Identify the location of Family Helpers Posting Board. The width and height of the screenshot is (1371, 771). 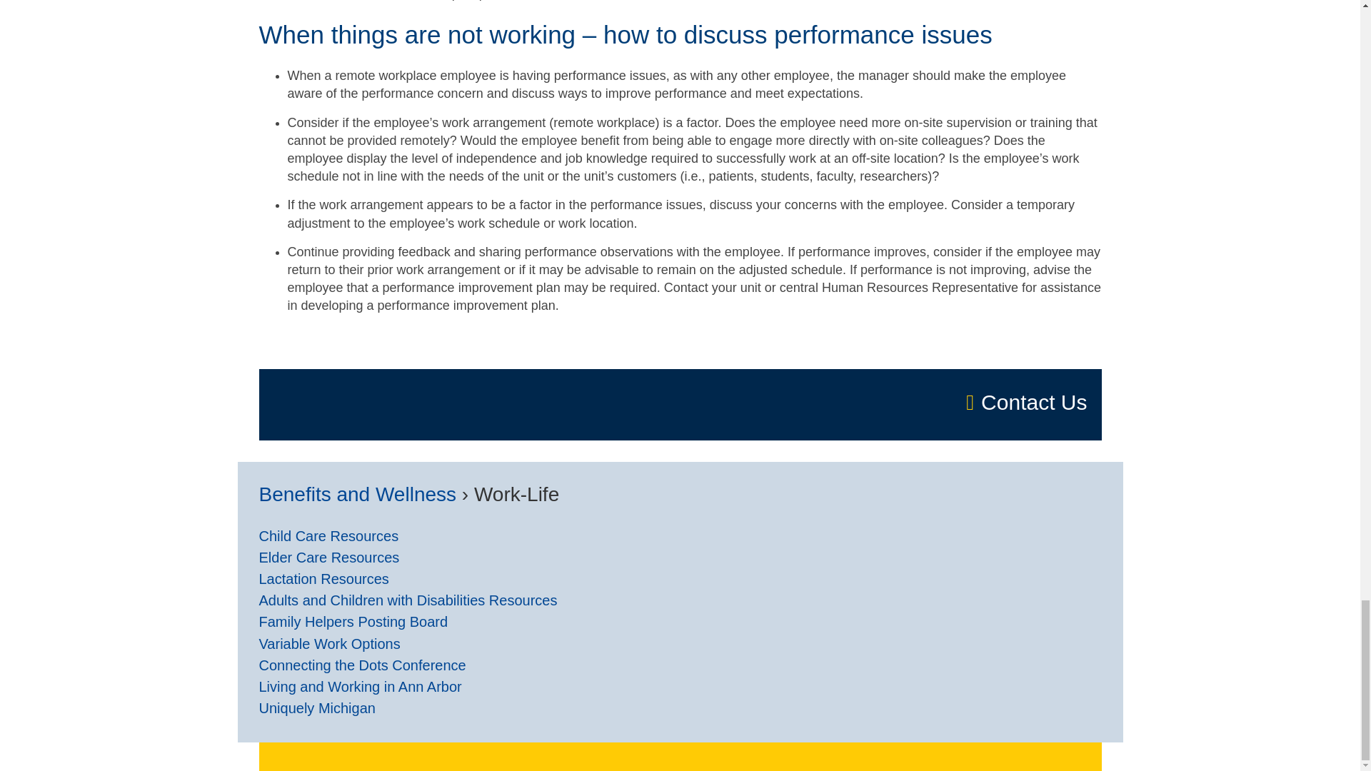
(353, 622).